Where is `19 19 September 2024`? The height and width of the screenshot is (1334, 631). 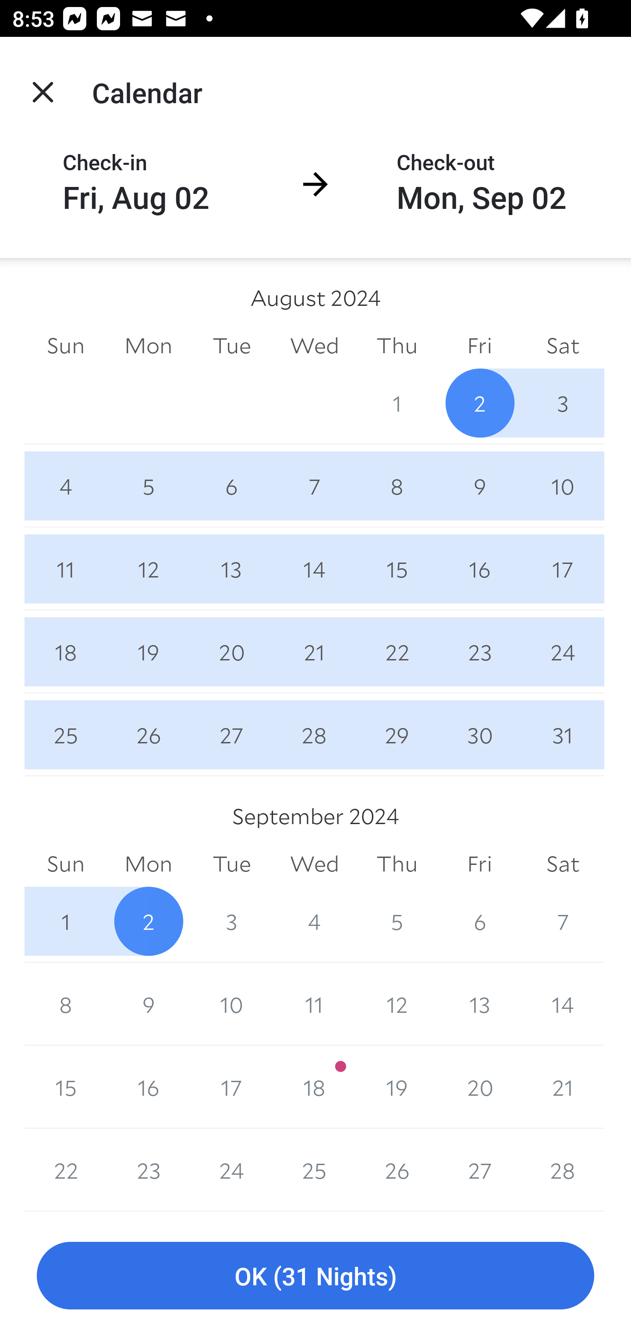
19 19 September 2024 is located at coordinates (397, 1087).